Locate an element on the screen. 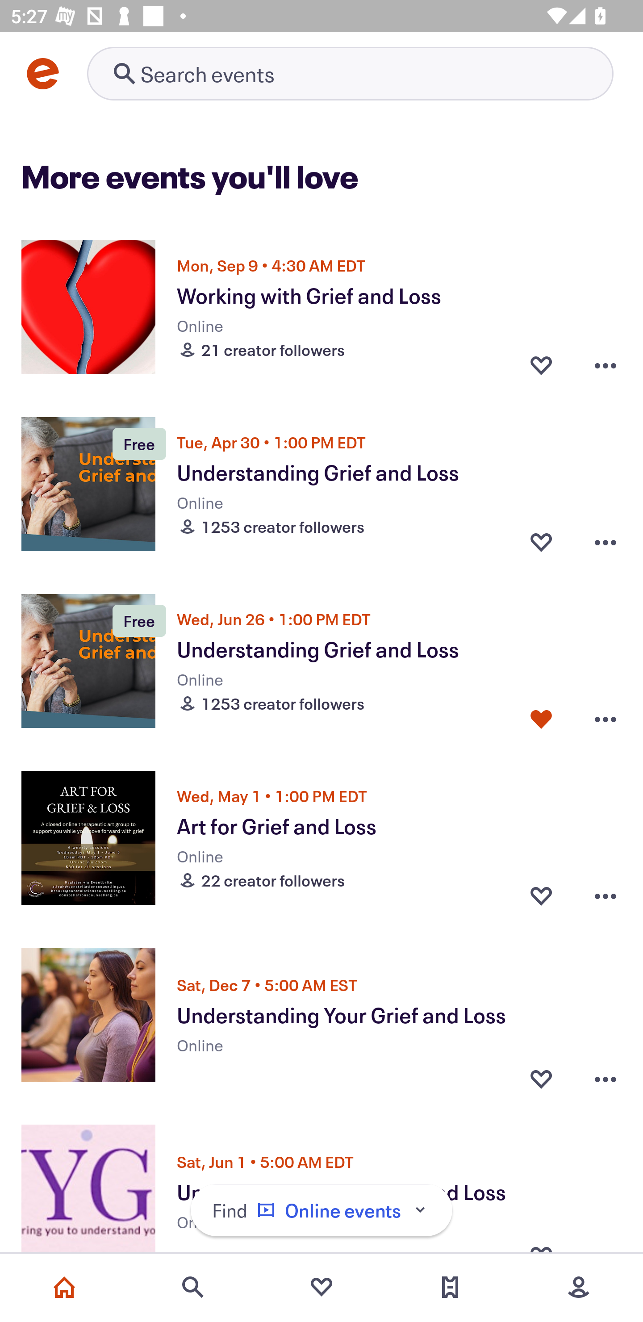  Overflow menu button is located at coordinates (605, 718).